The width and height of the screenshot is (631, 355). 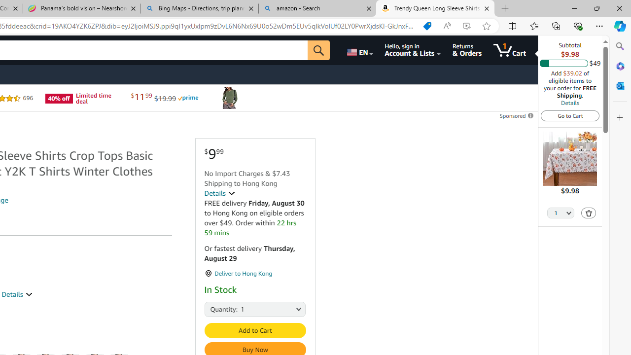 I want to click on Details , so click(x=219, y=193).